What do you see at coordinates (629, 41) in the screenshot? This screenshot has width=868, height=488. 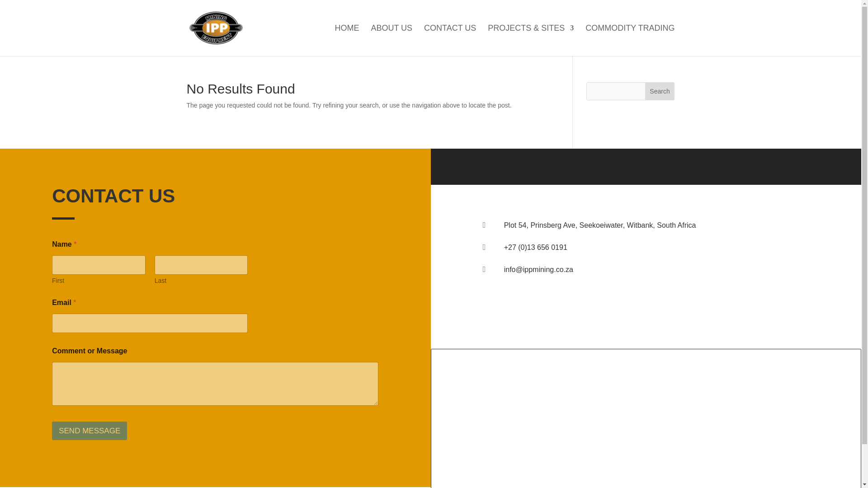 I see `COMMODITY TRADING` at bounding box center [629, 41].